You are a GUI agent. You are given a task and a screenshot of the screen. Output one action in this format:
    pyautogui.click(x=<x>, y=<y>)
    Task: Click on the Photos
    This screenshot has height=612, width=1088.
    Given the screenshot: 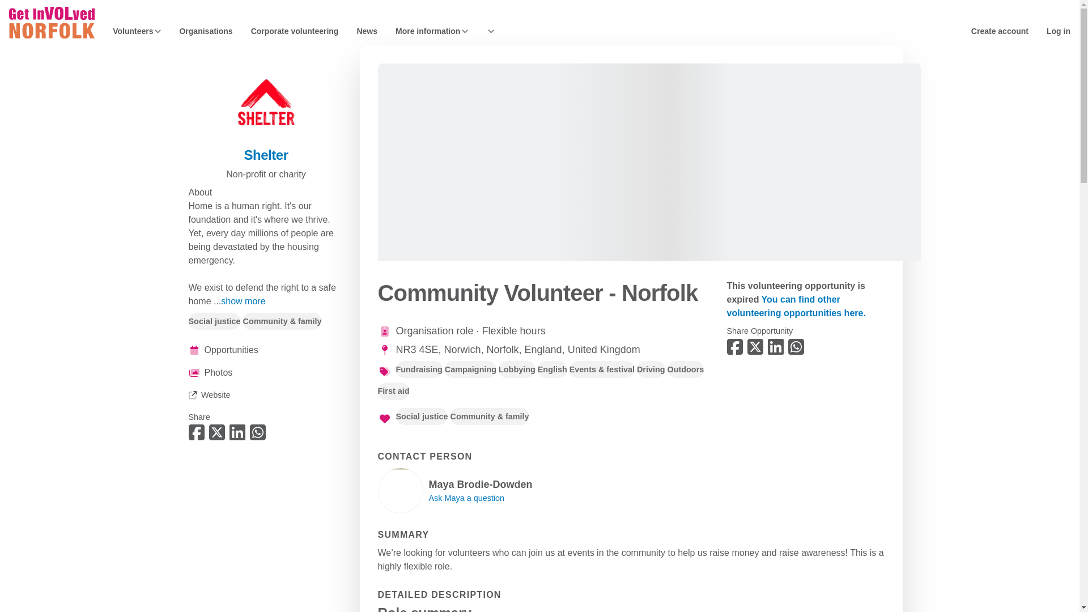 What is the action you would take?
    pyautogui.click(x=266, y=372)
    